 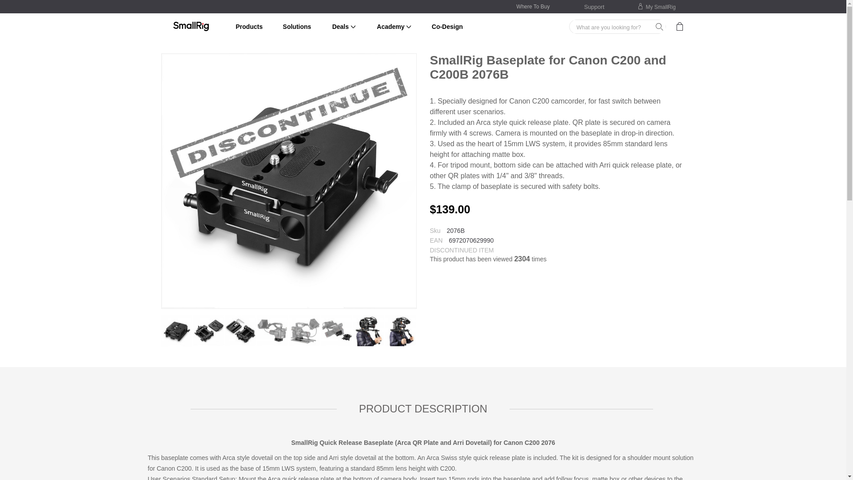 What do you see at coordinates (532, 7) in the screenshot?
I see `Where To Buy` at bounding box center [532, 7].